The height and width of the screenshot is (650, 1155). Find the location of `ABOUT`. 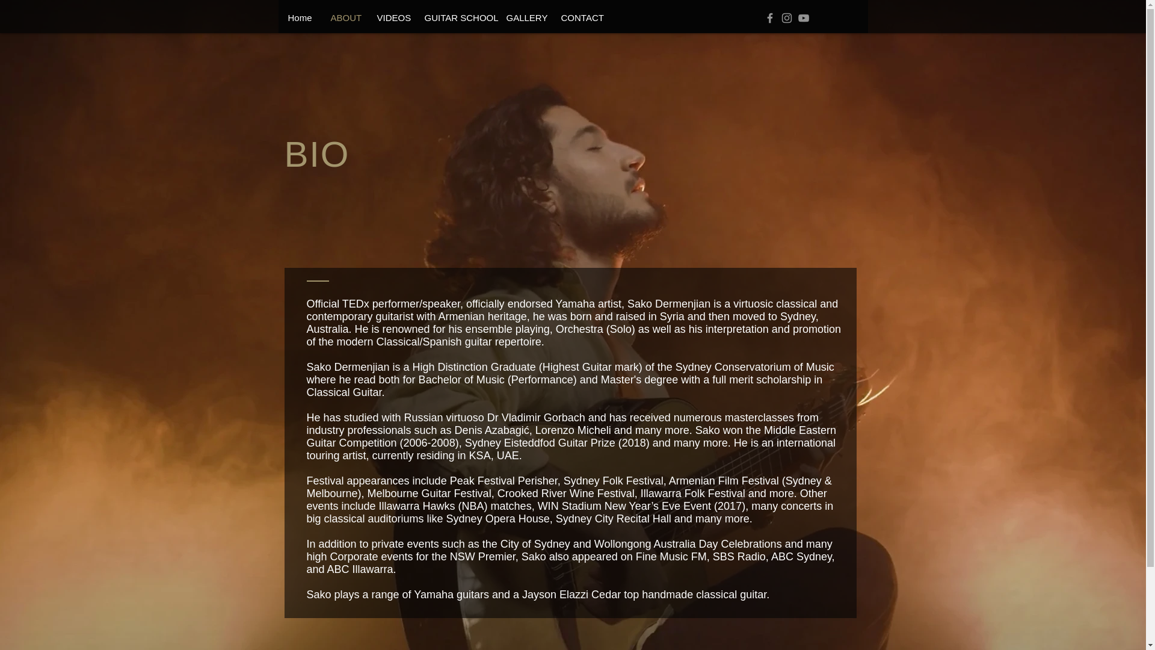

ABOUT is located at coordinates (344, 18).